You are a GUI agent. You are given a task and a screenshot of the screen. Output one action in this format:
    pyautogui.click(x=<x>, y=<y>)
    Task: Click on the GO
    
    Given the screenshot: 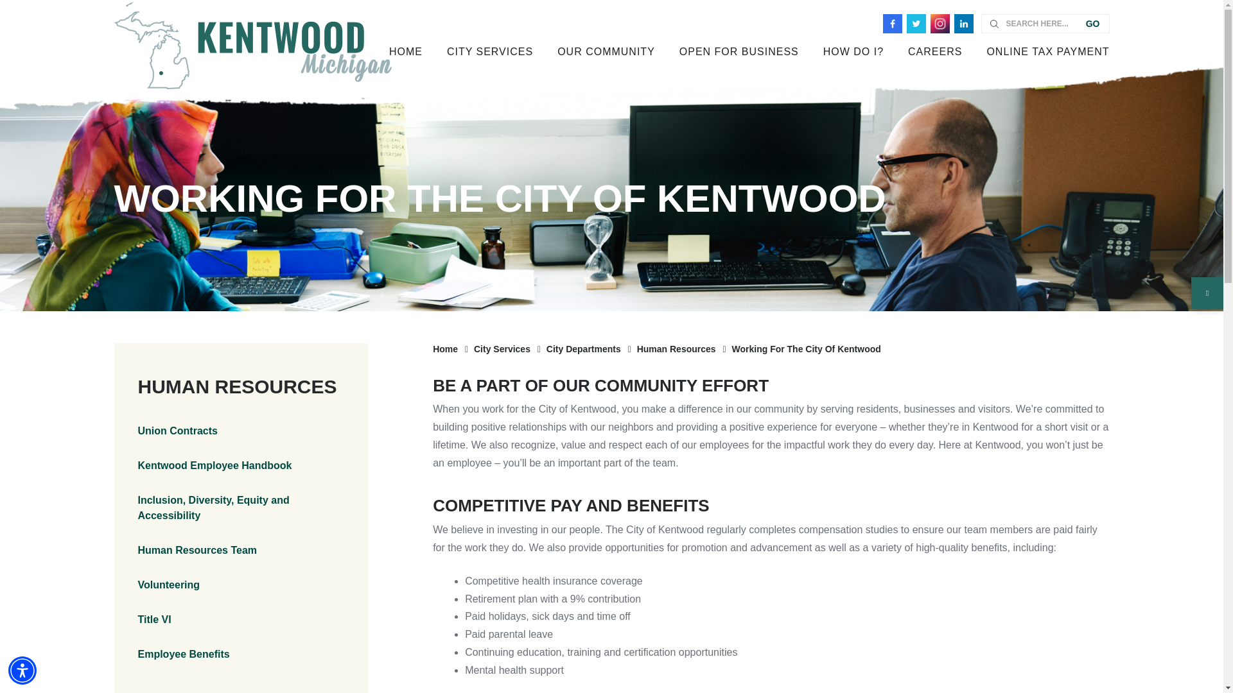 What is the action you would take?
    pyautogui.click(x=1094, y=23)
    